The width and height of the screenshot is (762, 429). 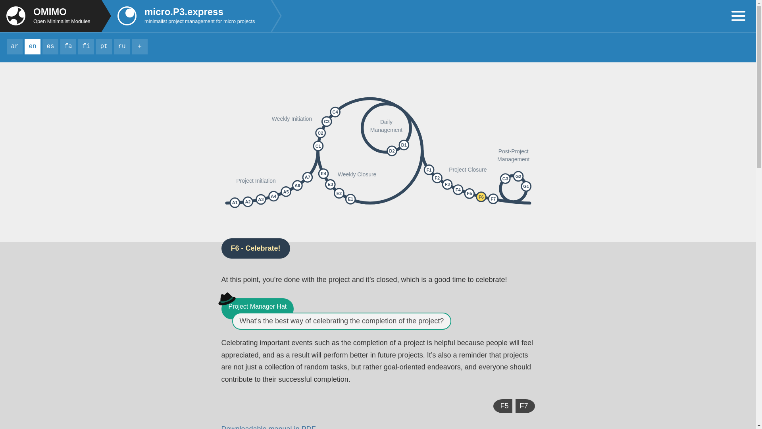 I want to click on Translation Guide, so click(x=140, y=47).